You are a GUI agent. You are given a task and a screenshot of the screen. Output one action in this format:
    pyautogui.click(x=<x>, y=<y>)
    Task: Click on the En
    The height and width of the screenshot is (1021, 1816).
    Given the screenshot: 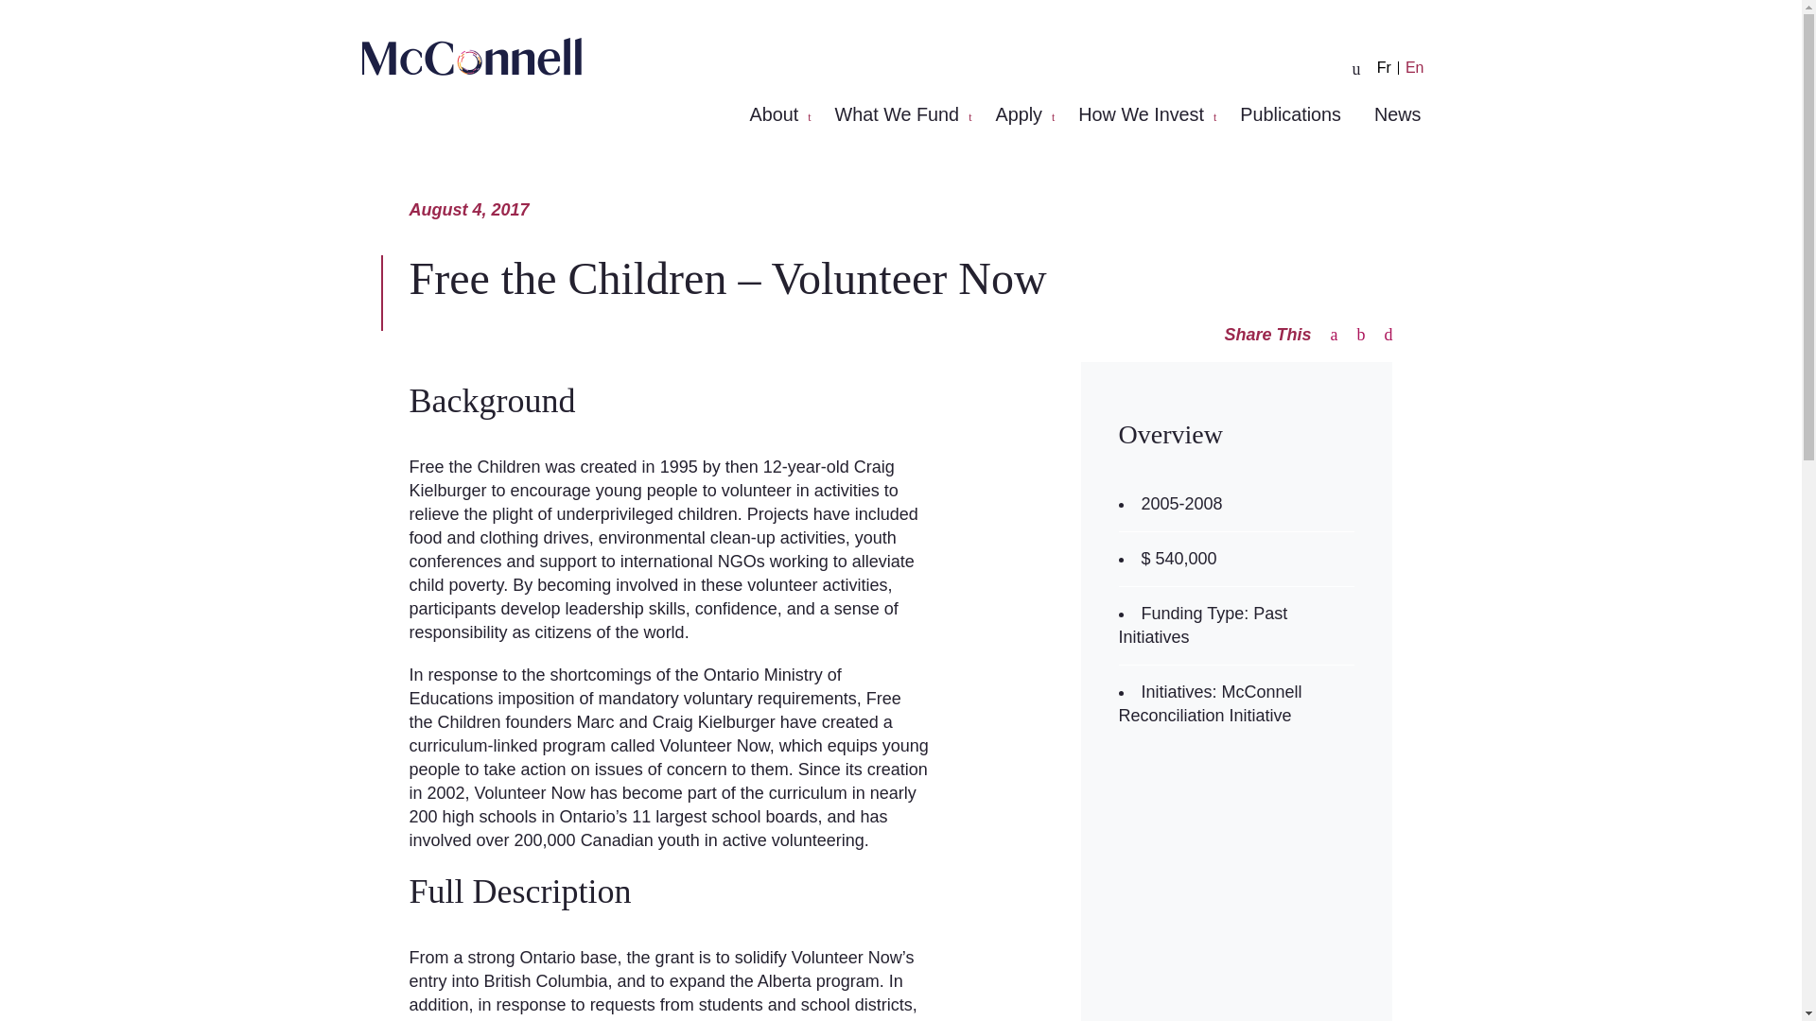 What is the action you would take?
    pyautogui.click(x=1414, y=67)
    